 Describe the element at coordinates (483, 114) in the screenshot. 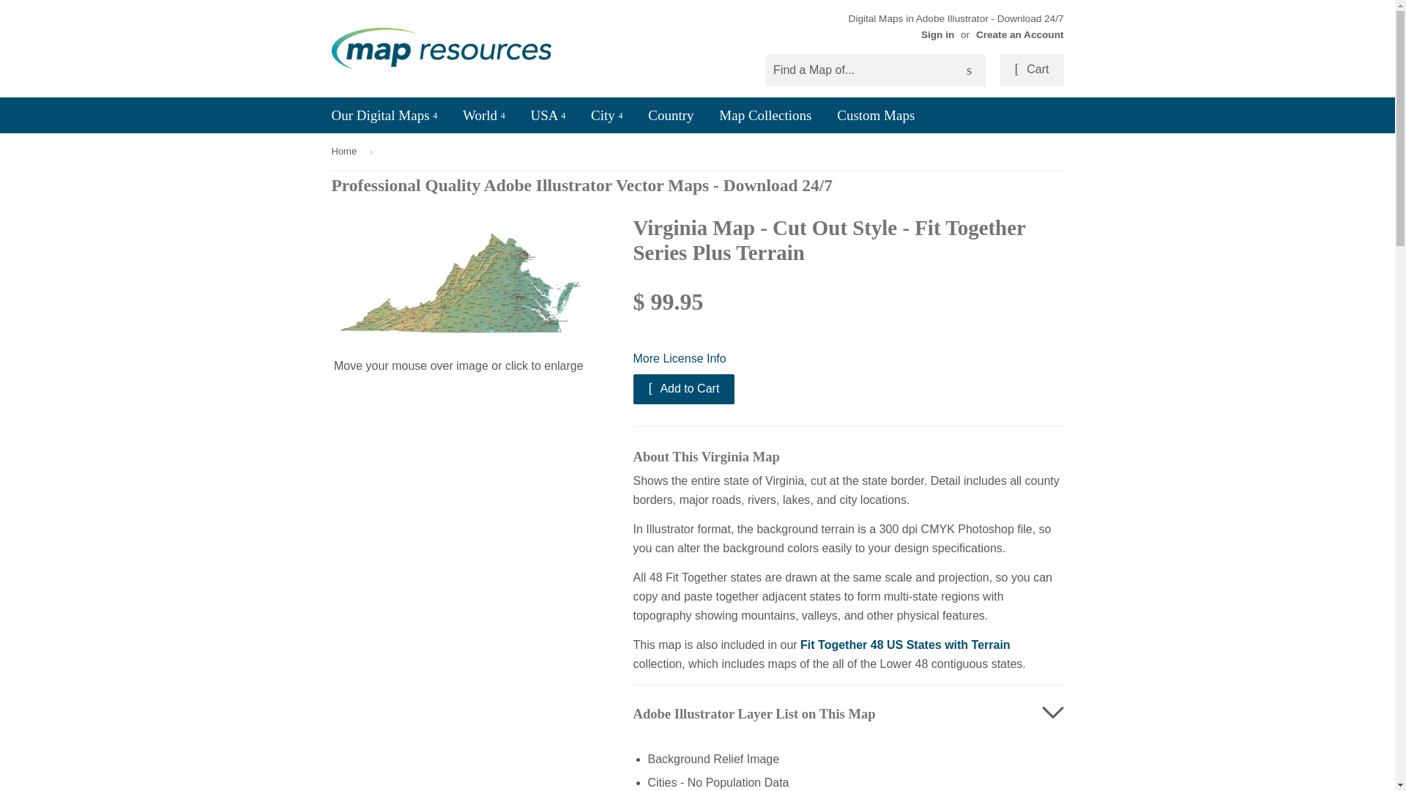

I see `World` at that location.